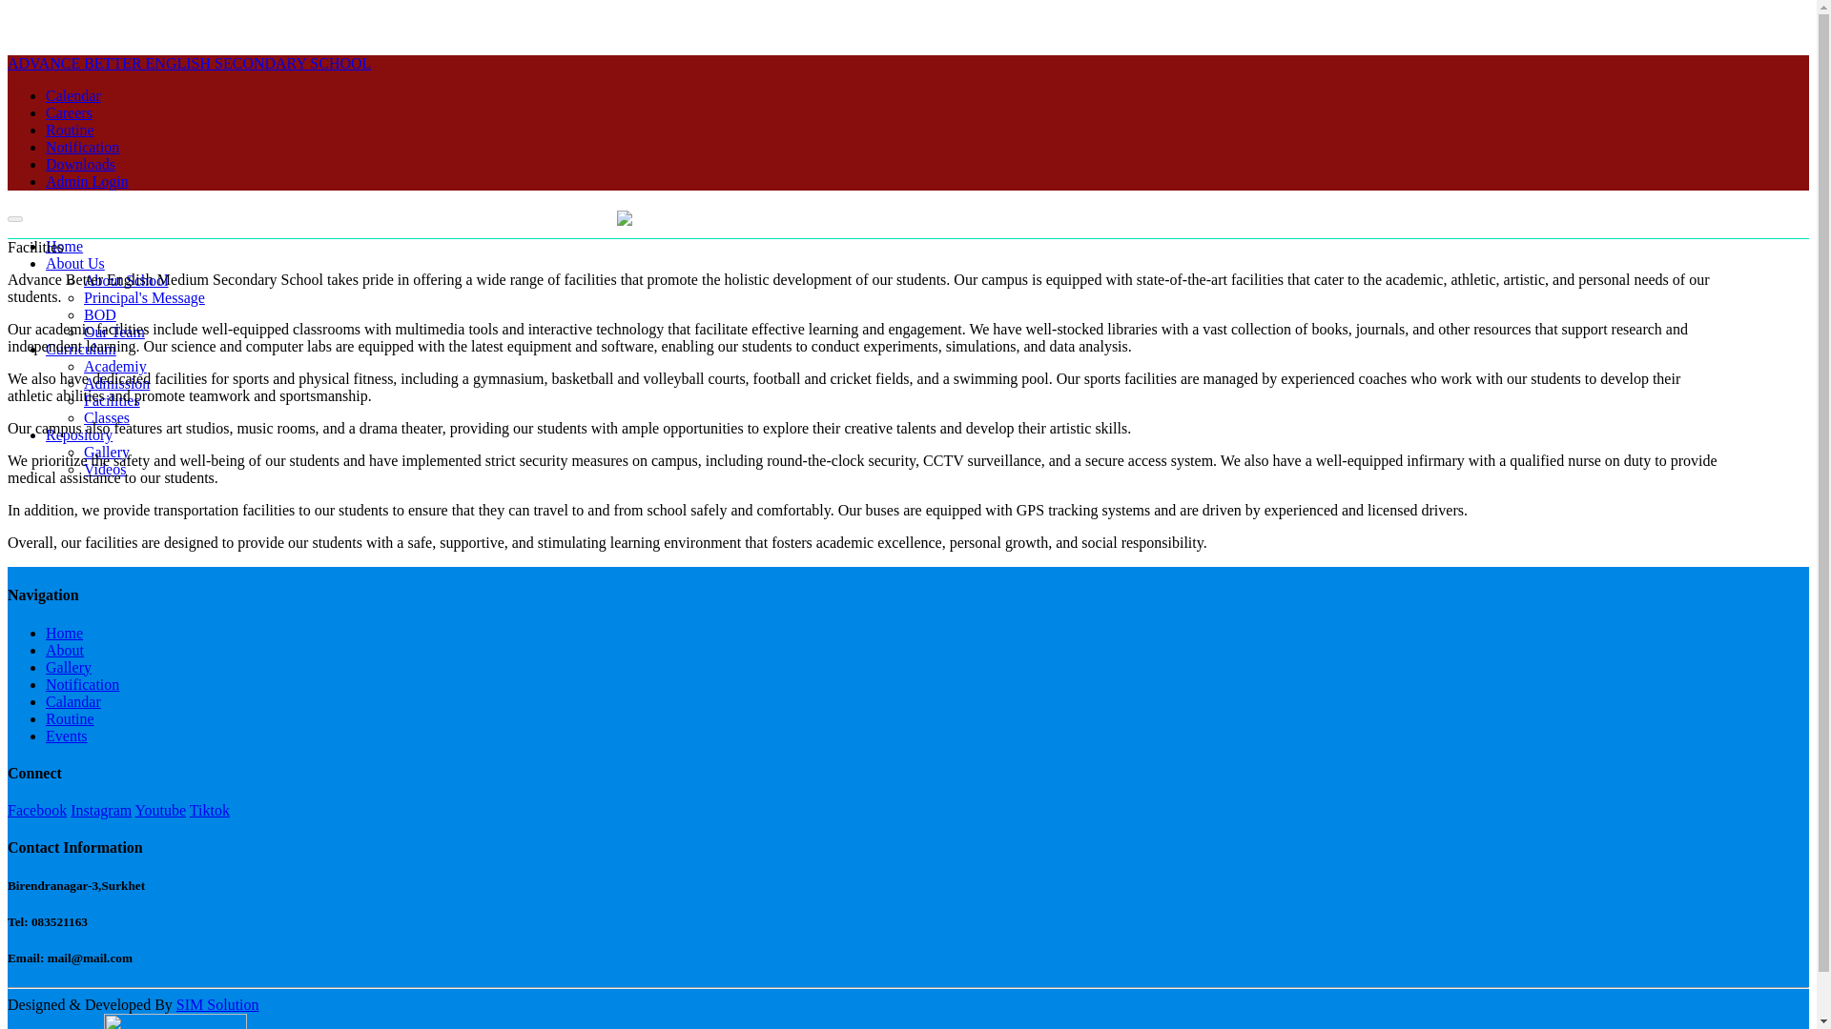 The height and width of the screenshot is (1029, 1831). Describe the element at coordinates (101, 810) in the screenshot. I see `Instagram` at that location.